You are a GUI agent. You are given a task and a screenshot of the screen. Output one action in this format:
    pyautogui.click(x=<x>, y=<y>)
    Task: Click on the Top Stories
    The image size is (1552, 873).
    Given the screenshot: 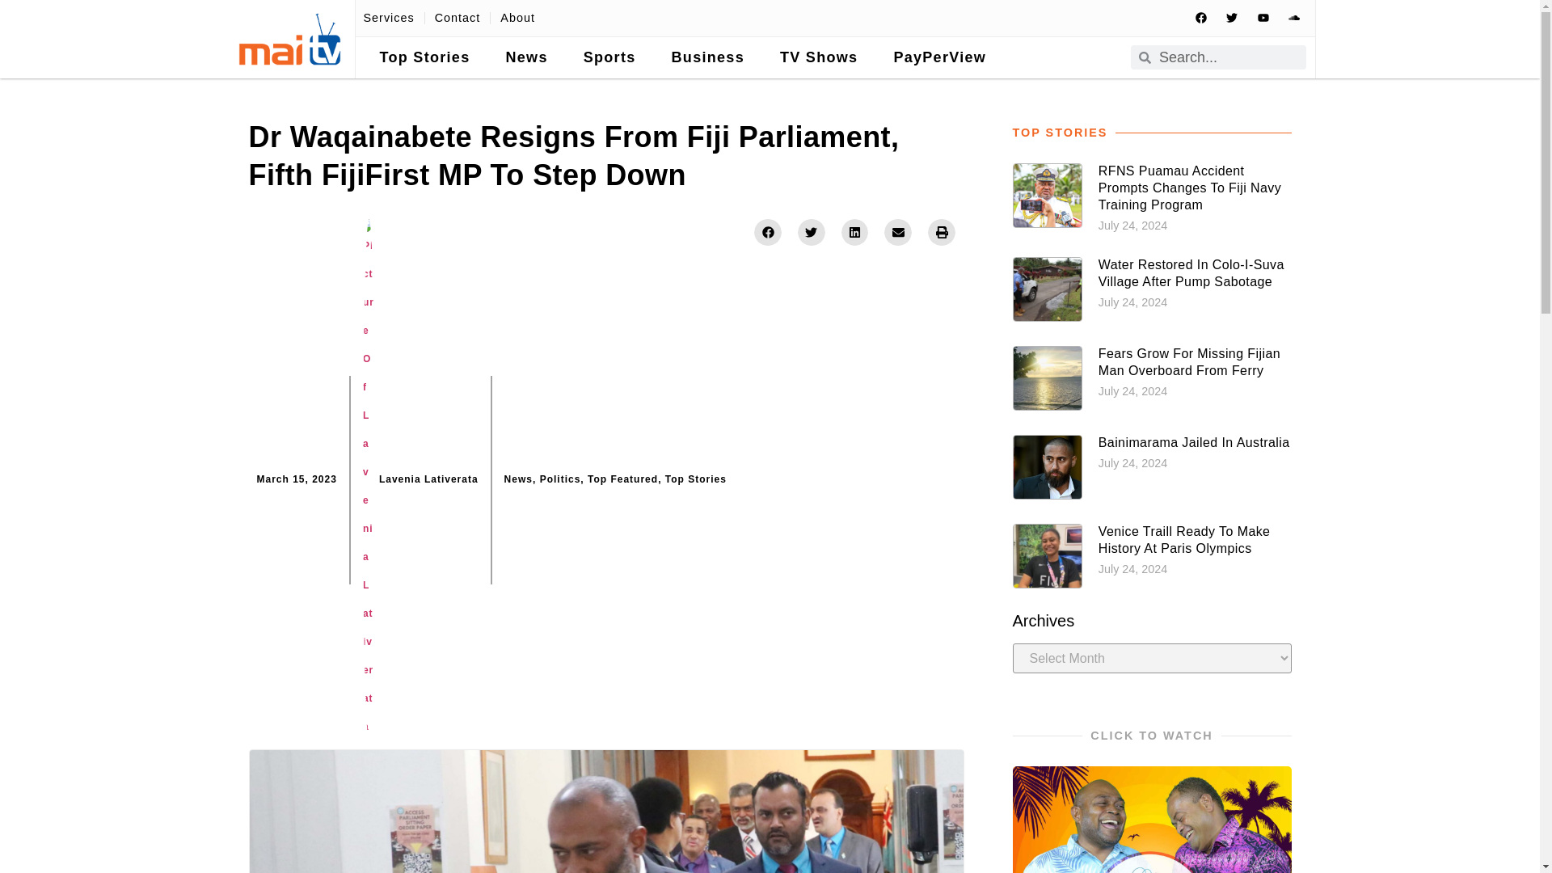 What is the action you would take?
    pyautogui.click(x=425, y=58)
    